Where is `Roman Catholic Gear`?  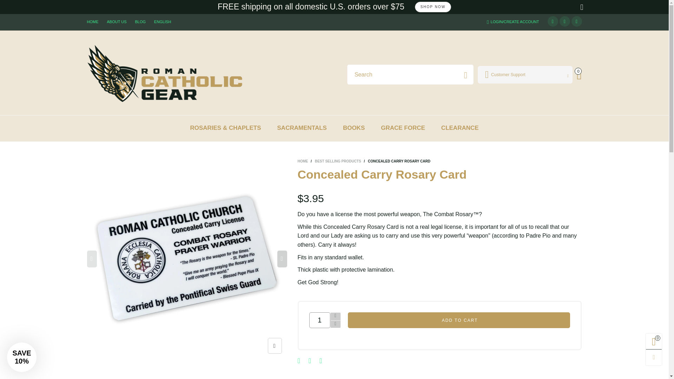
Roman Catholic Gear is located at coordinates (166, 73).